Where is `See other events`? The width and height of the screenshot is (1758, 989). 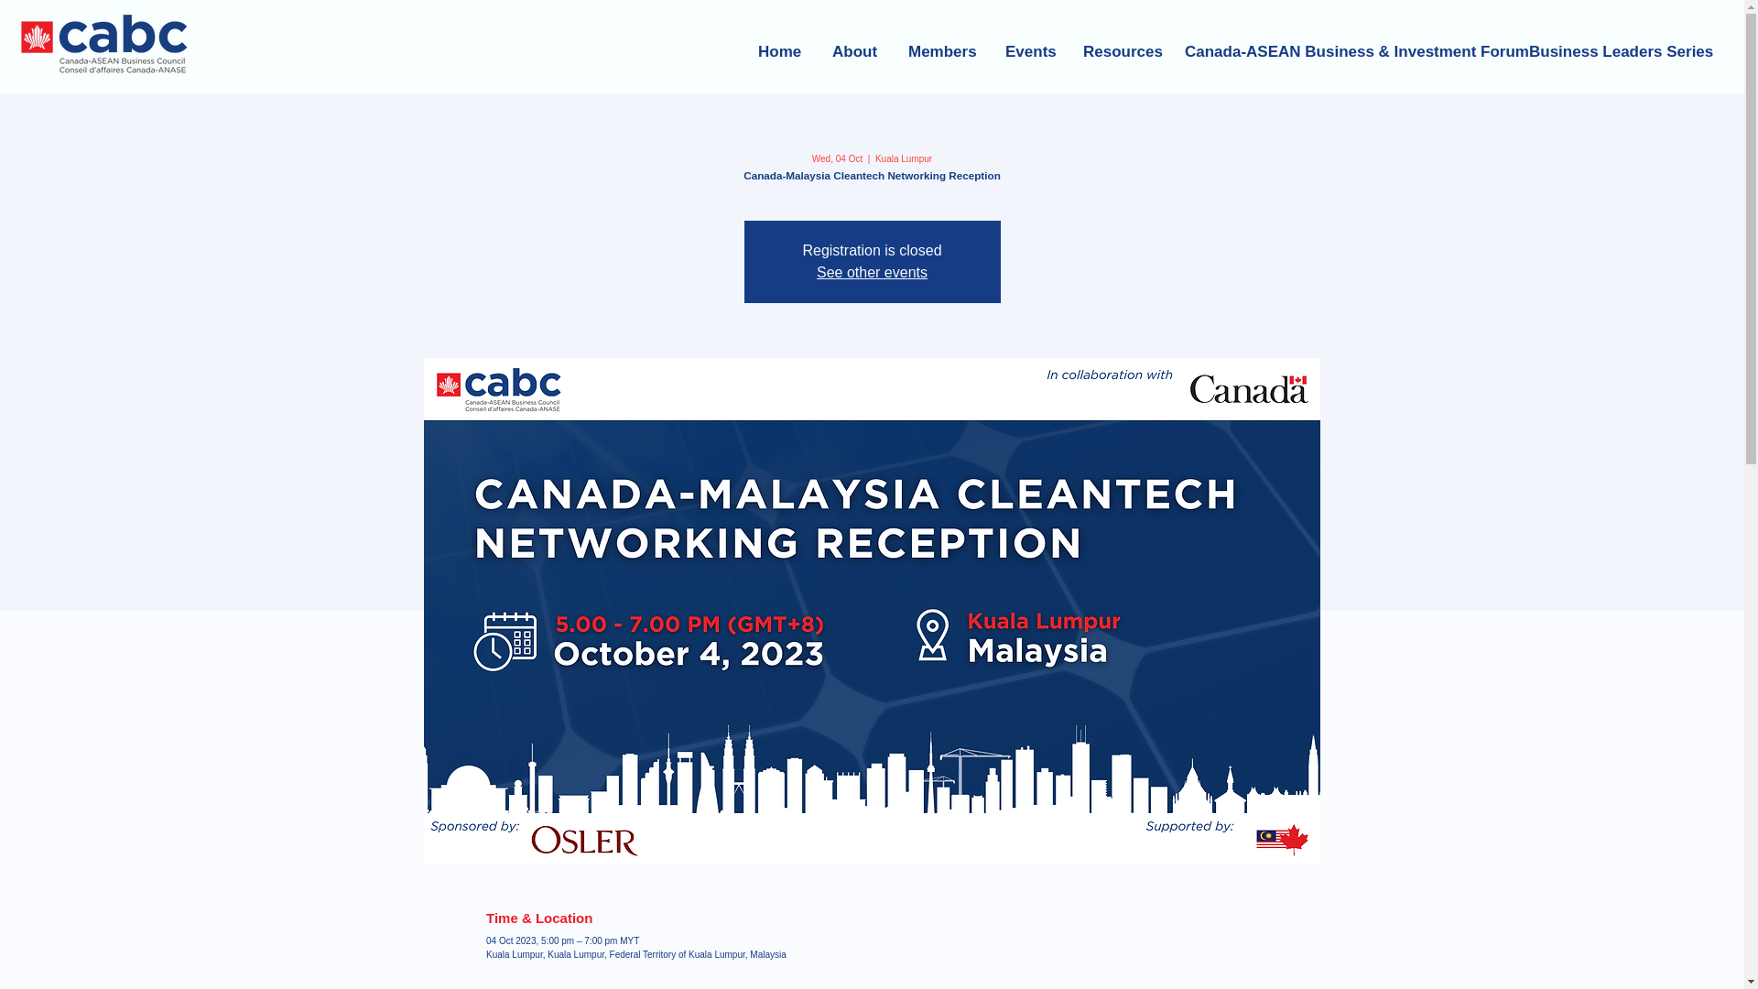
See other events is located at coordinates (872, 272).